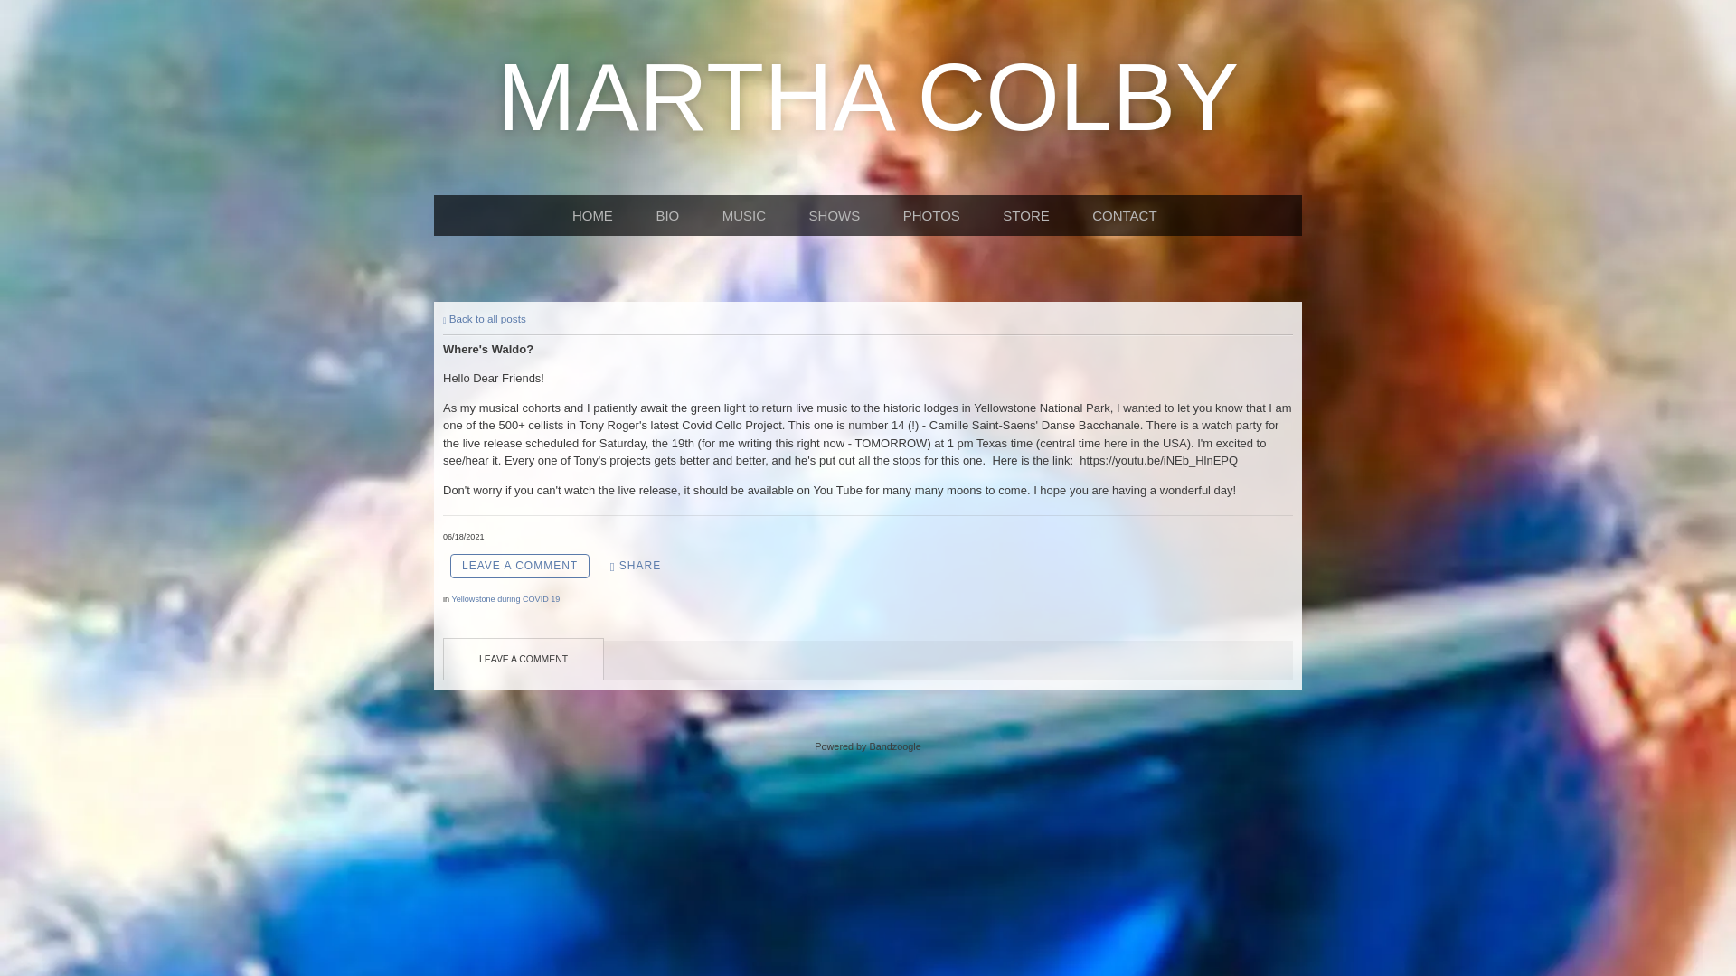 The width and height of the screenshot is (1736, 976). What do you see at coordinates (519, 566) in the screenshot?
I see `Leave a comment` at bounding box center [519, 566].